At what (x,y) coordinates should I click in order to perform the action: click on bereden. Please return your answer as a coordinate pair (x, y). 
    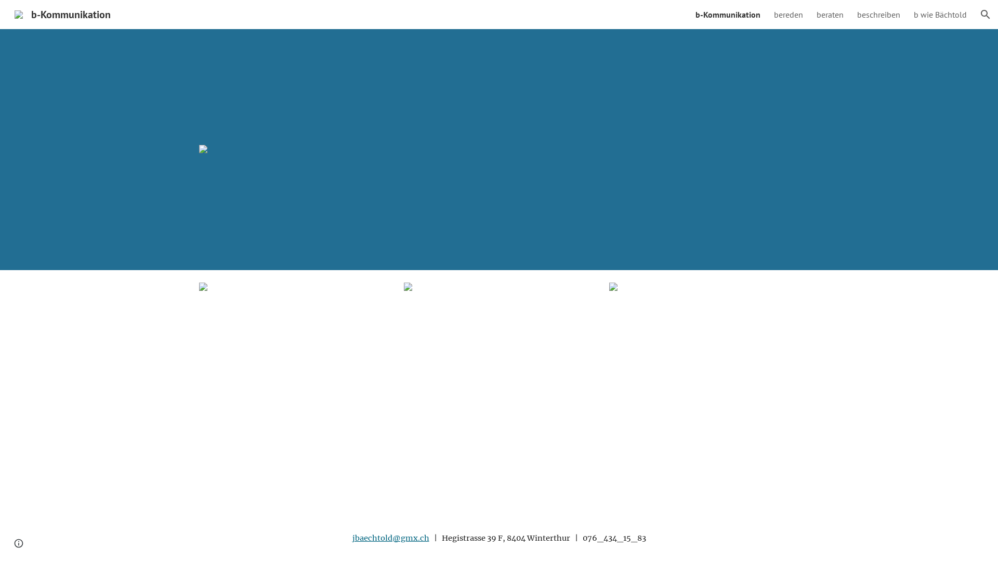
    Looking at the image, I should click on (789, 15).